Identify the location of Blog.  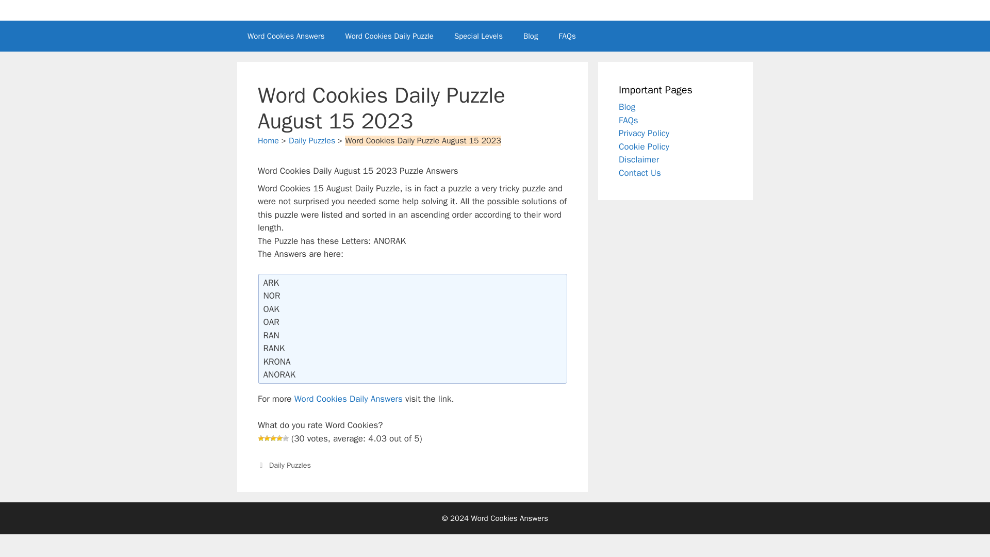
(627, 107).